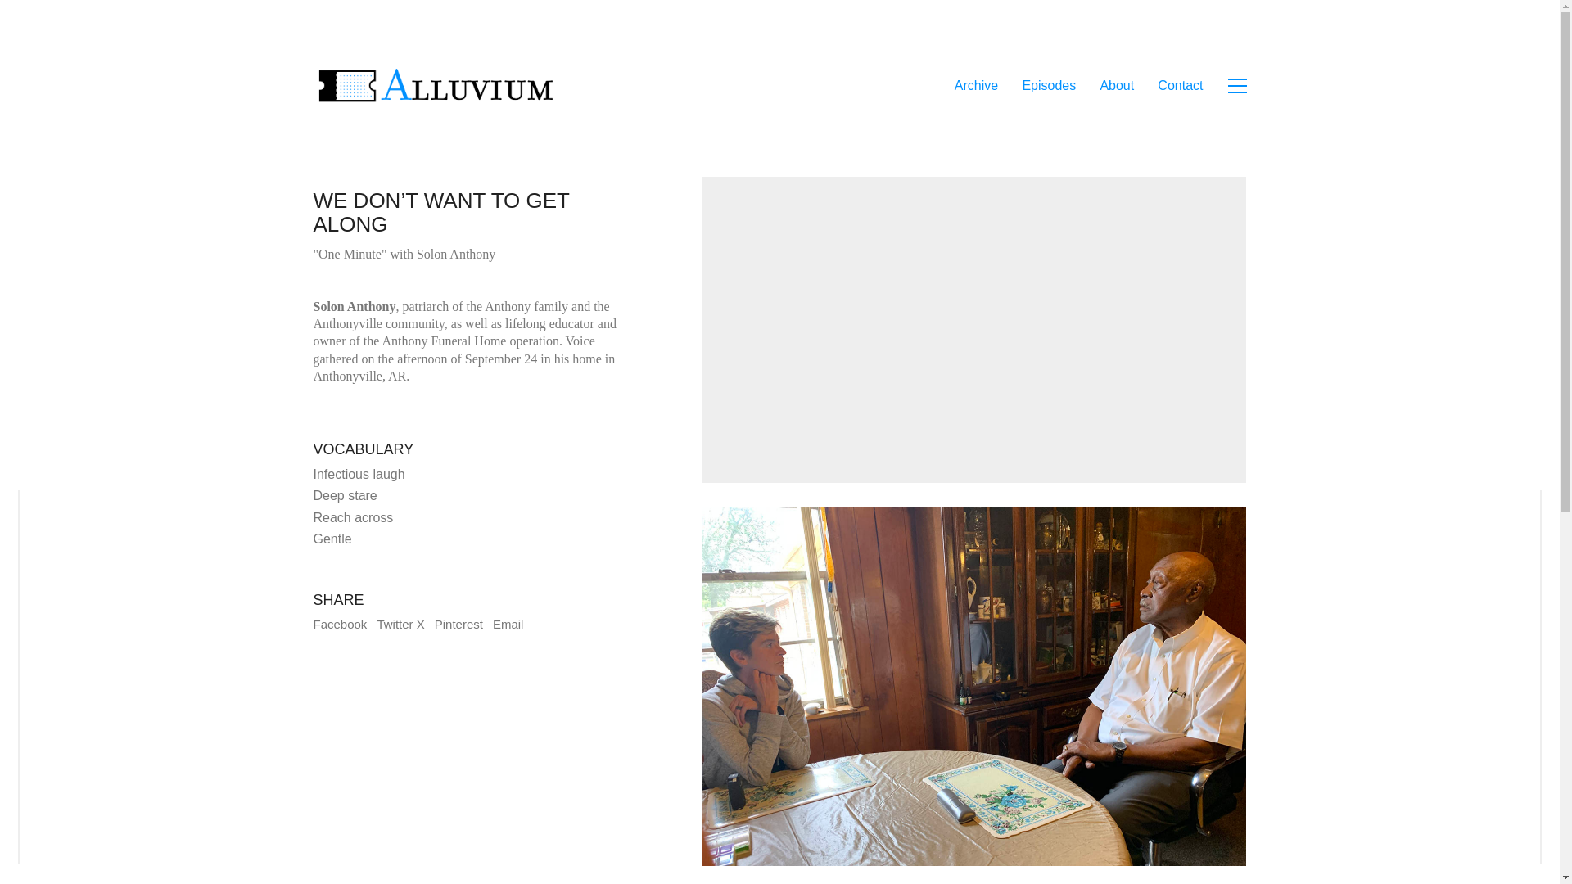 Image resolution: width=1572 pixels, height=884 pixels. I want to click on Email, so click(508, 624).